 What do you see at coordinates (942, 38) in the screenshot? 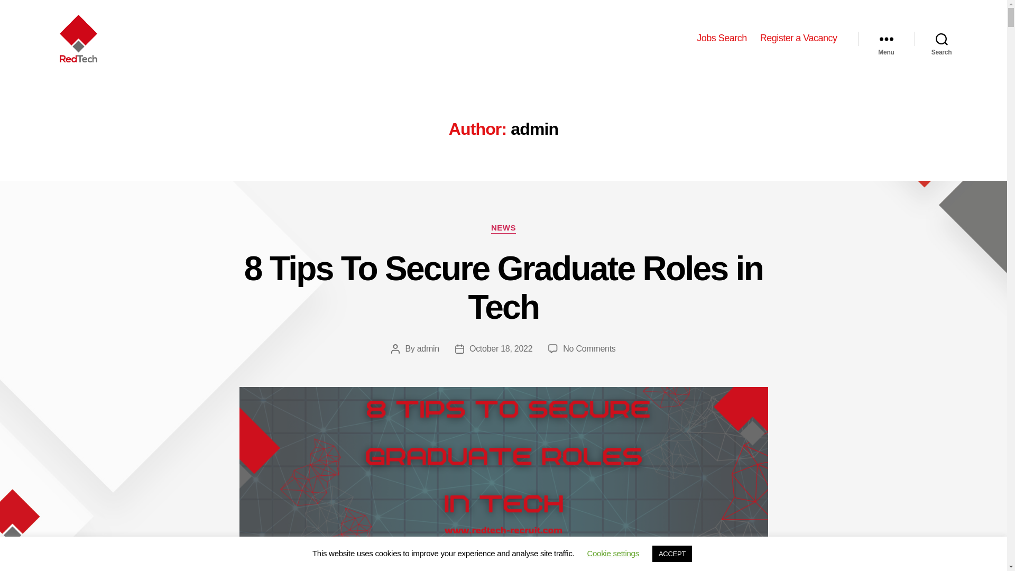
I see `Search` at bounding box center [942, 38].